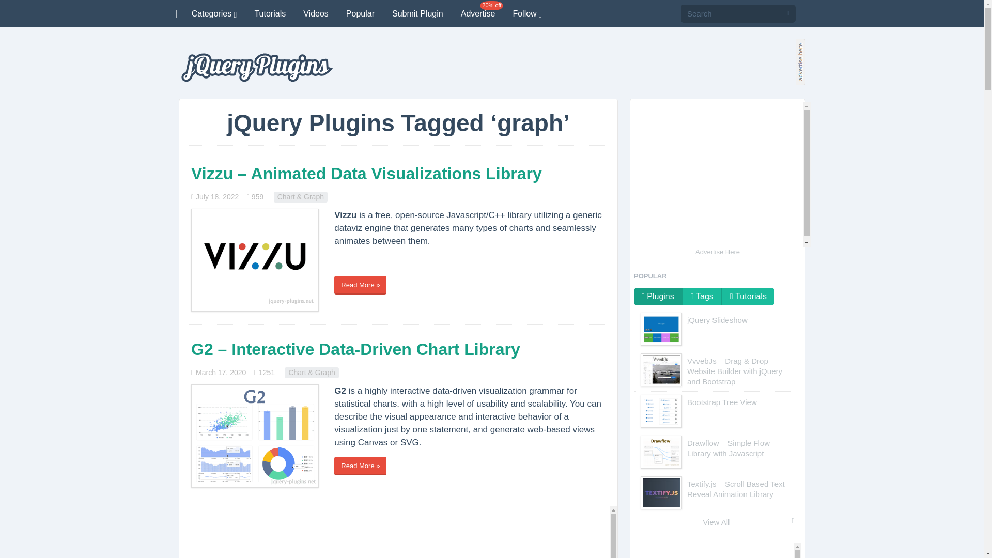  What do you see at coordinates (214, 13) in the screenshot?
I see `Categories` at bounding box center [214, 13].